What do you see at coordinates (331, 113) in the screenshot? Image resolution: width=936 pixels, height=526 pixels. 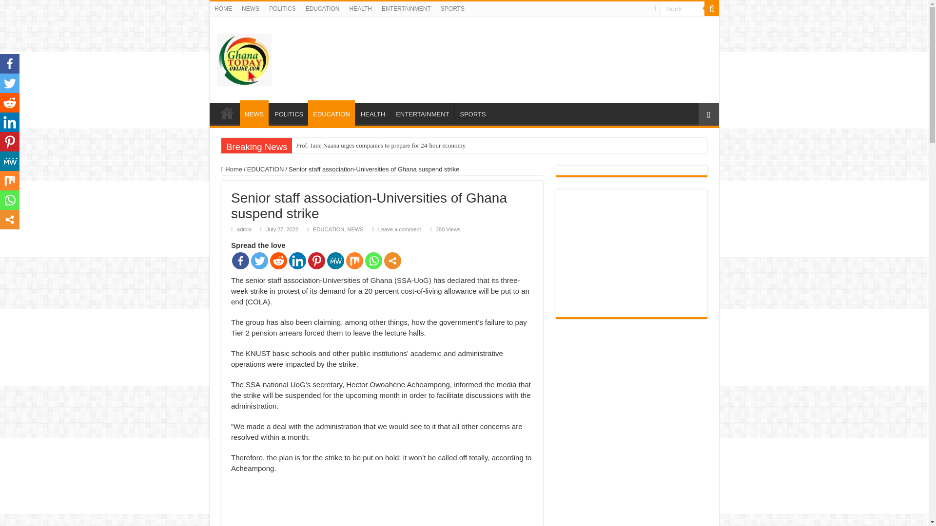 I see `EDUCATION` at bounding box center [331, 113].